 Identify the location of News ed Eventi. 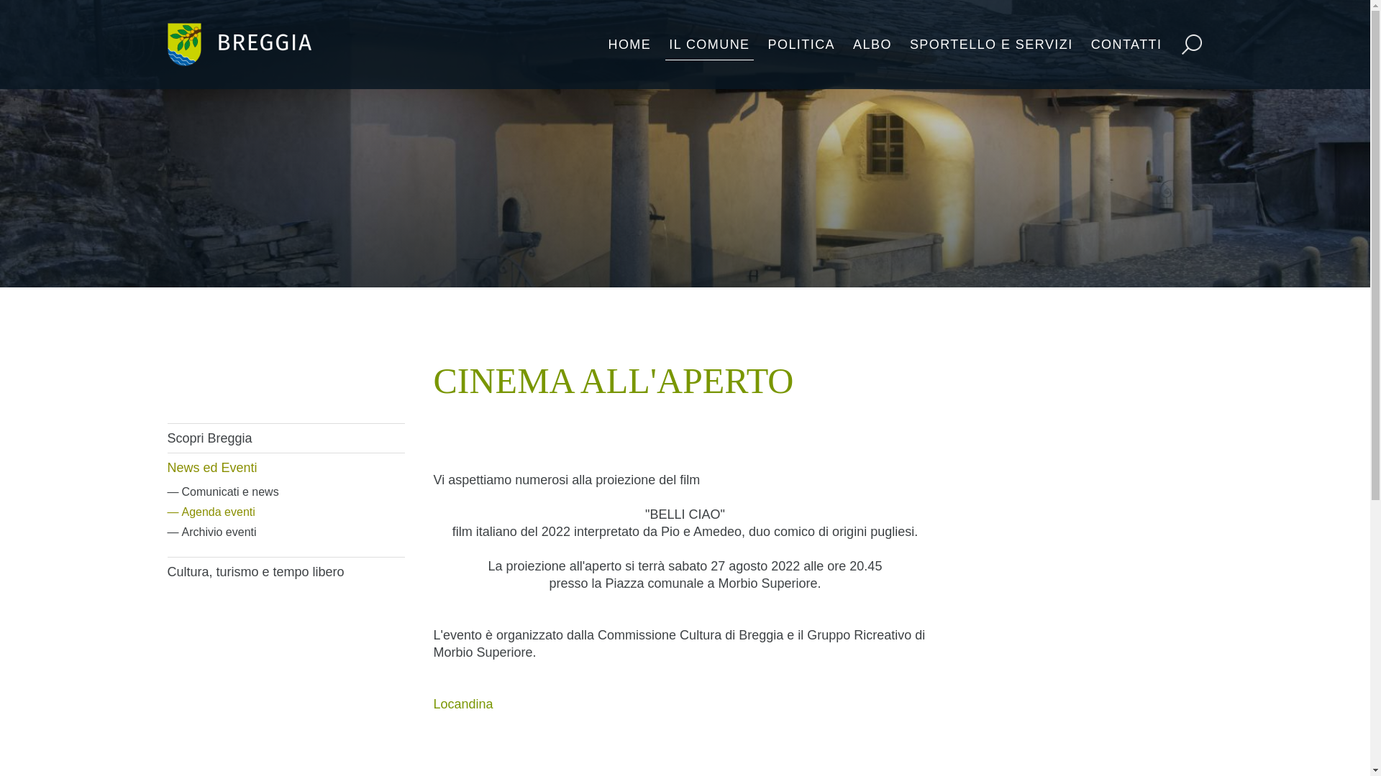
(286, 468).